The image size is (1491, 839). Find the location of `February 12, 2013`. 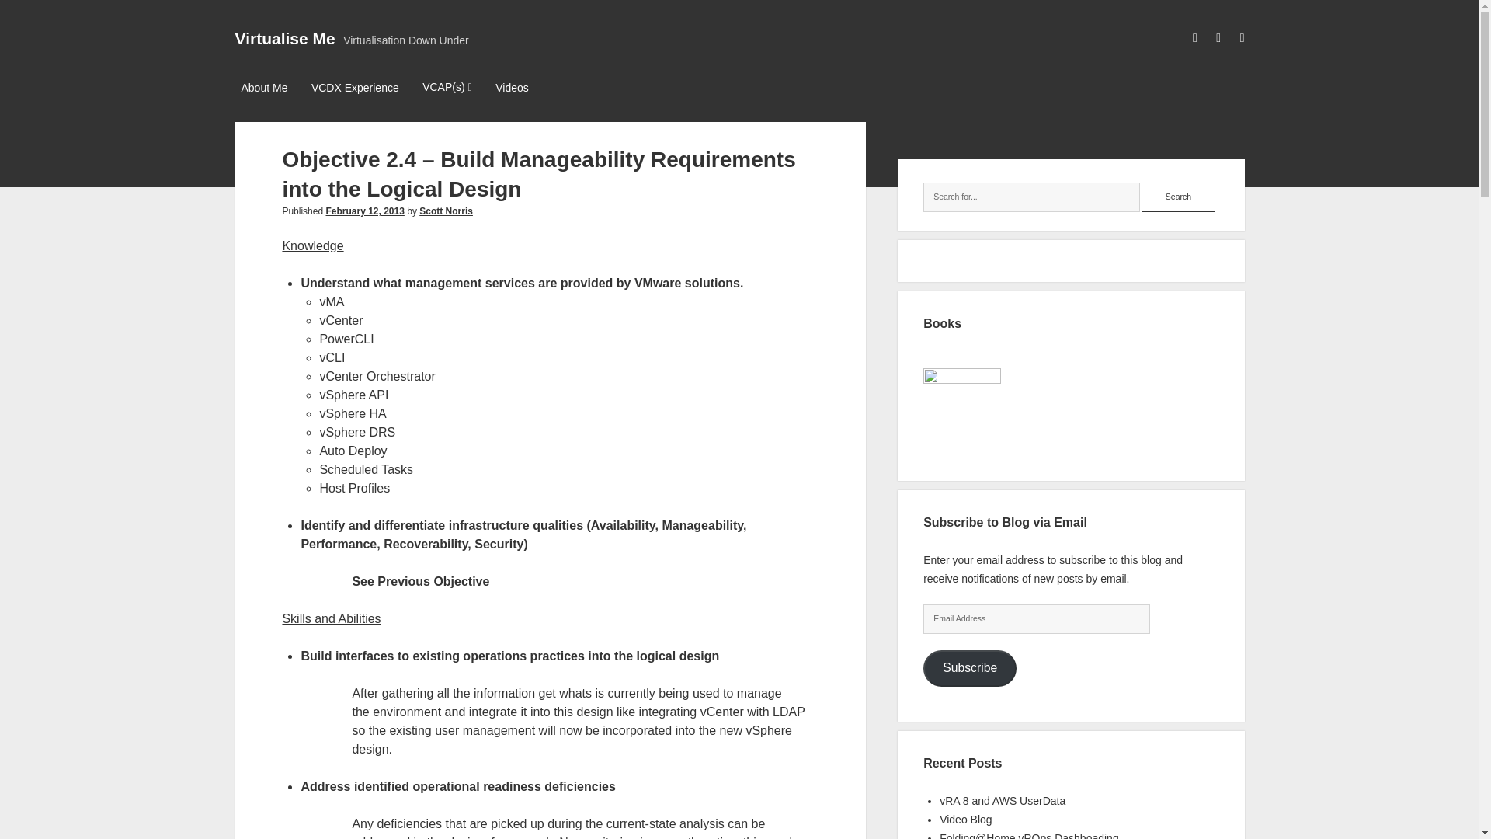

February 12, 2013 is located at coordinates (364, 211).